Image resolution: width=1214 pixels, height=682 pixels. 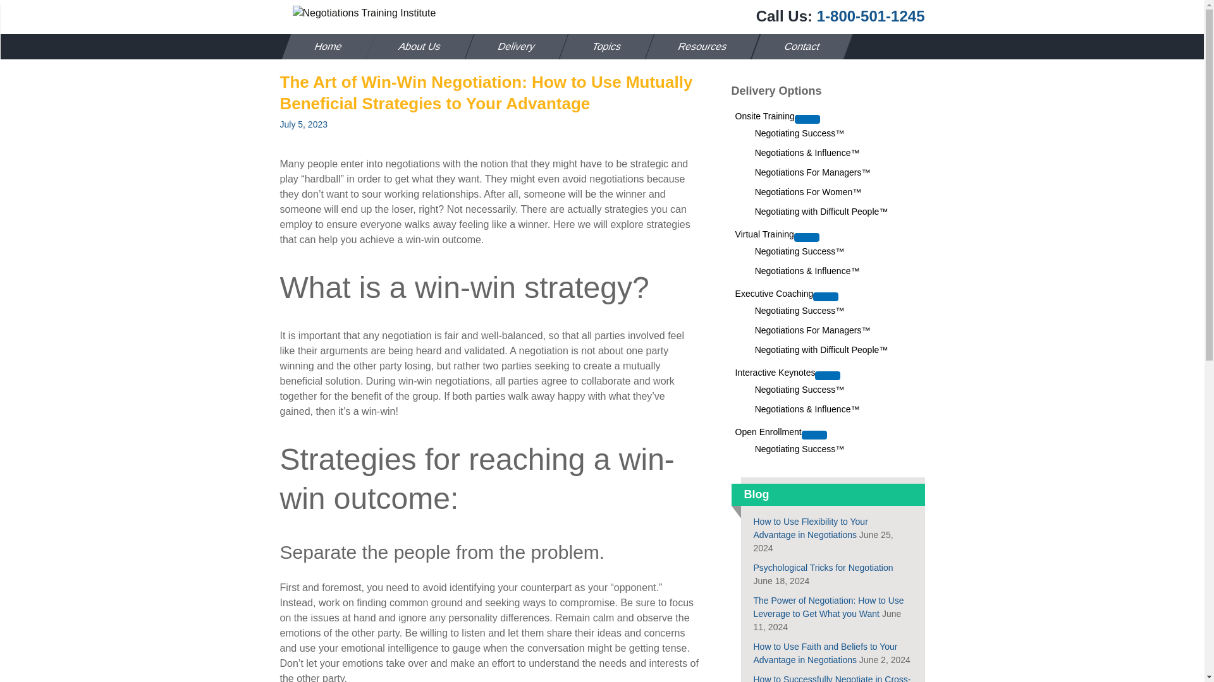 I want to click on Skip to content, so click(x=312, y=42).